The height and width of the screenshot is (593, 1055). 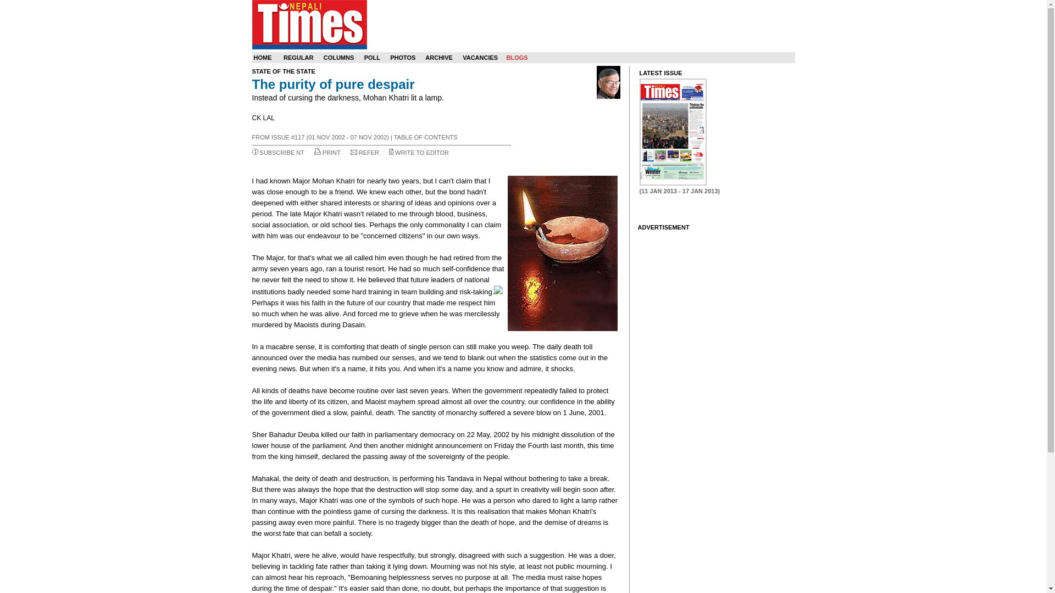 I want to click on POLL, so click(x=371, y=58).